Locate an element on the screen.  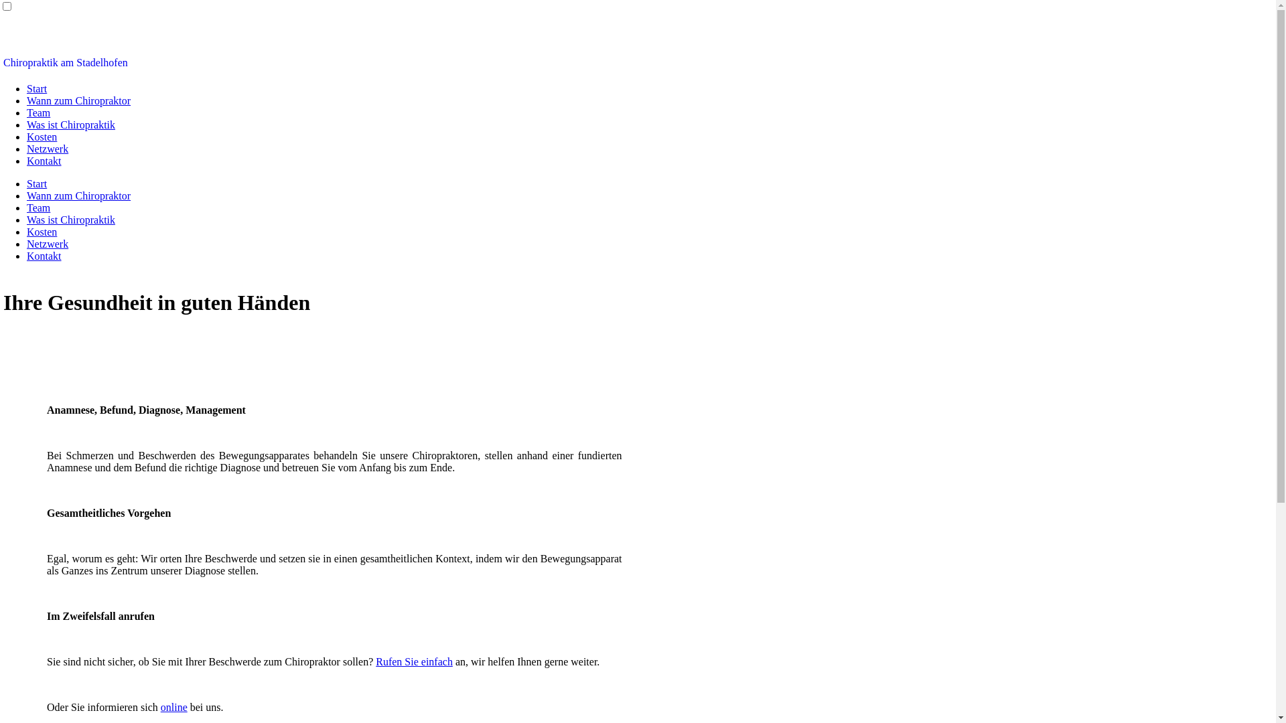
Kosten is located at coordinates (42, 232).